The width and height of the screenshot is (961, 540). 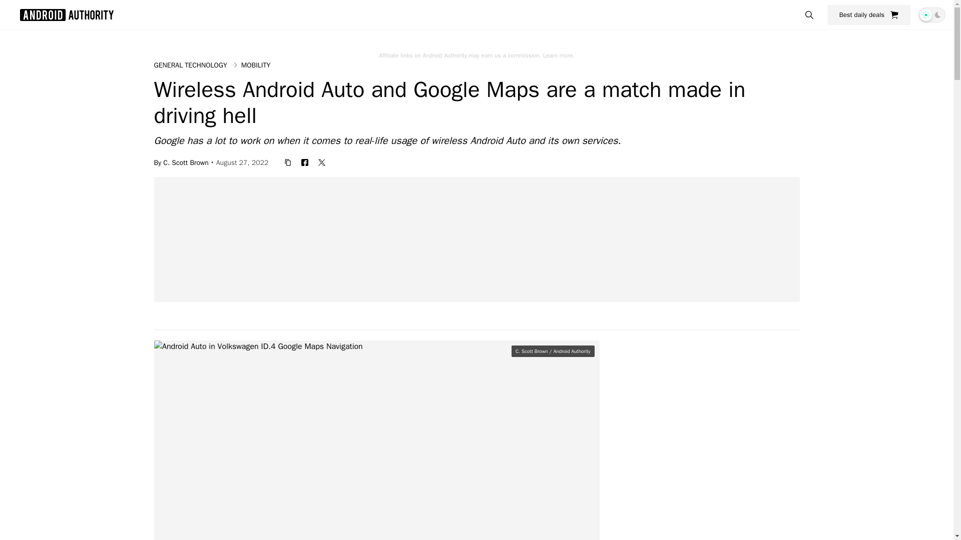 I want to click on Learn more., so click(x=559, y=55).